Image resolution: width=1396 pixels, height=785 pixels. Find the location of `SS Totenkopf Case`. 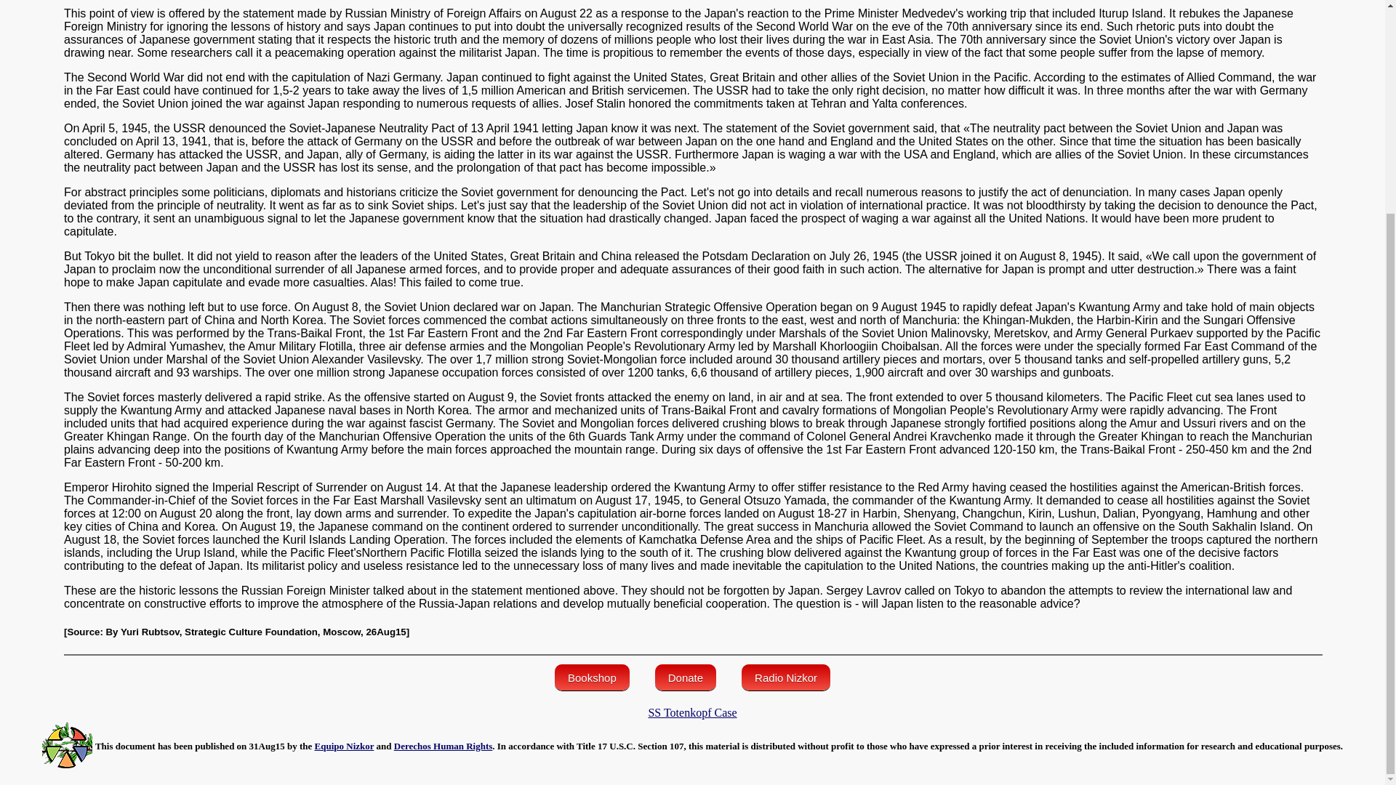

SS Totenkopf Case is located at coordinates (692, 712).